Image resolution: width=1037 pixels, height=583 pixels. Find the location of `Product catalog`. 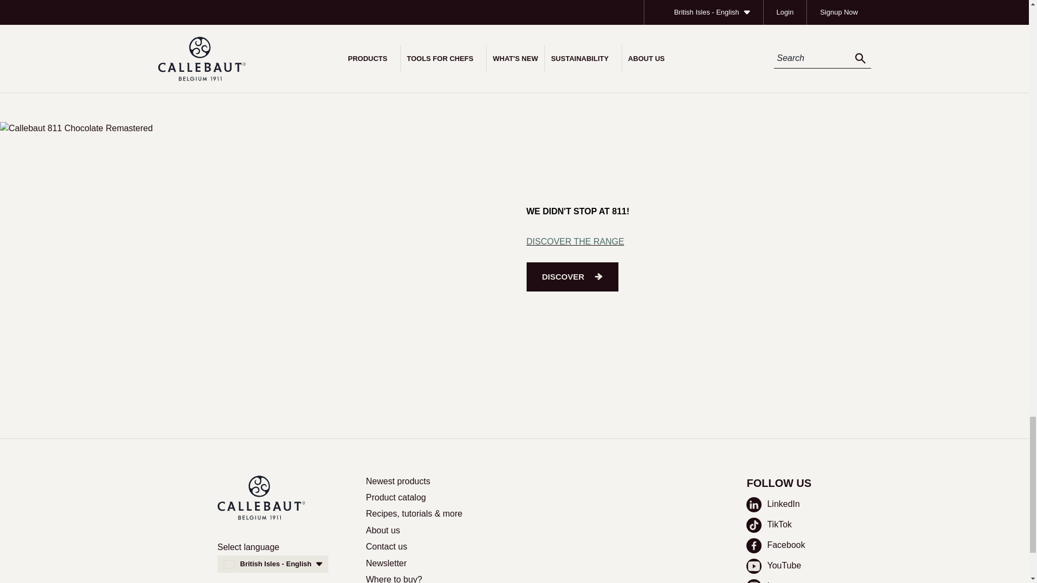

Product catalog is located at coordinates (396, 497).